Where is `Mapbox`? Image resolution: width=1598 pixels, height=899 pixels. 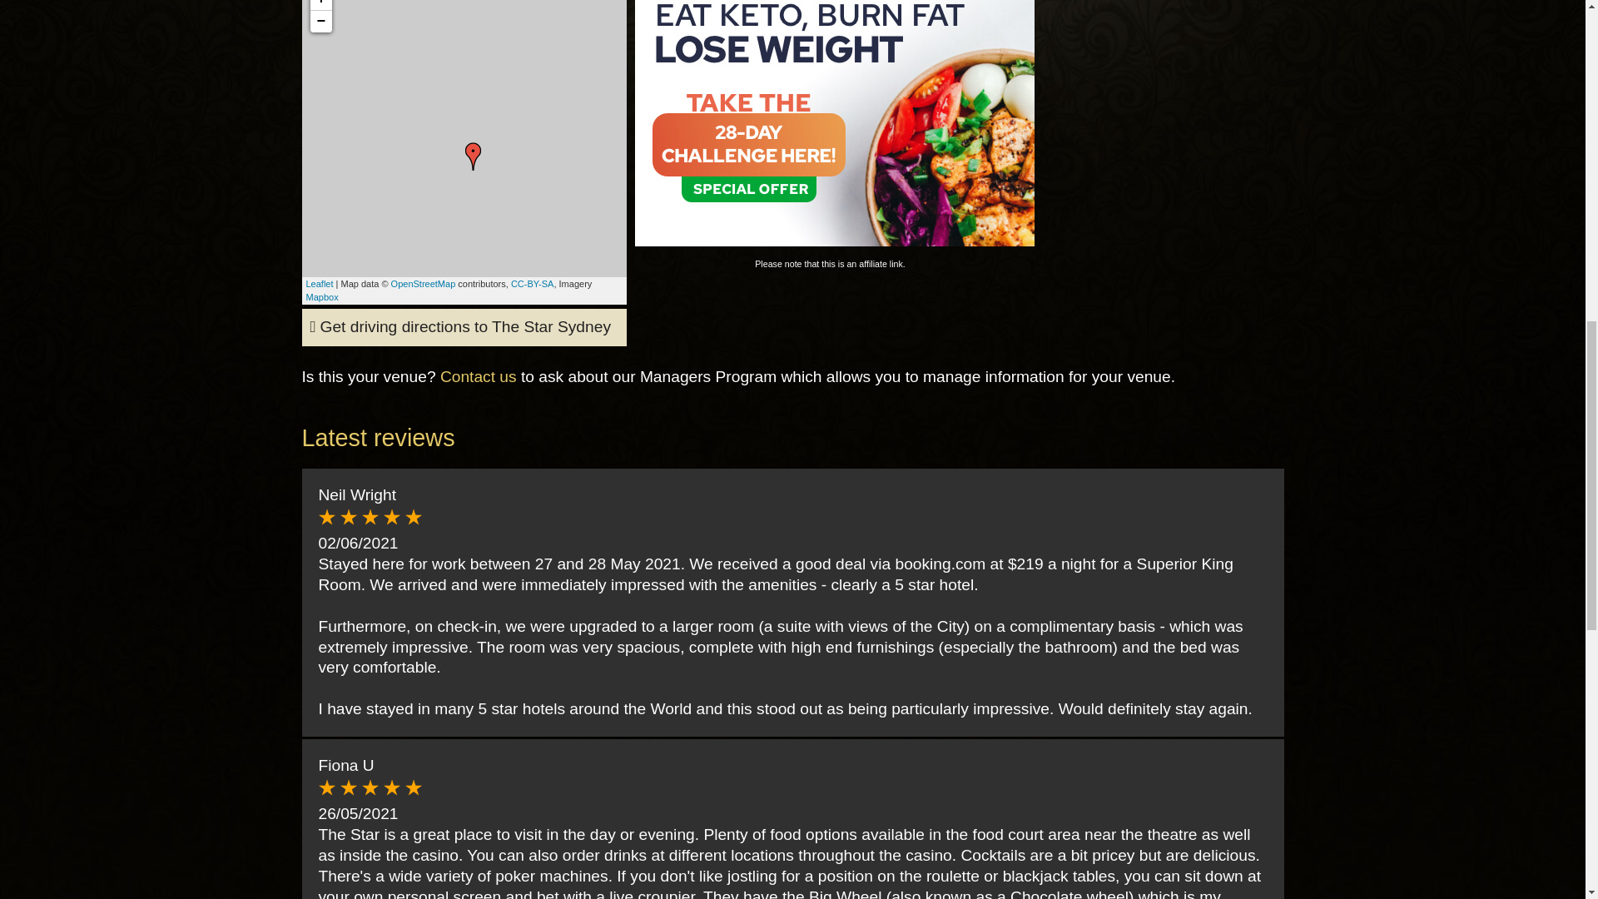 Mapbox is located at coordinates (323, 296).